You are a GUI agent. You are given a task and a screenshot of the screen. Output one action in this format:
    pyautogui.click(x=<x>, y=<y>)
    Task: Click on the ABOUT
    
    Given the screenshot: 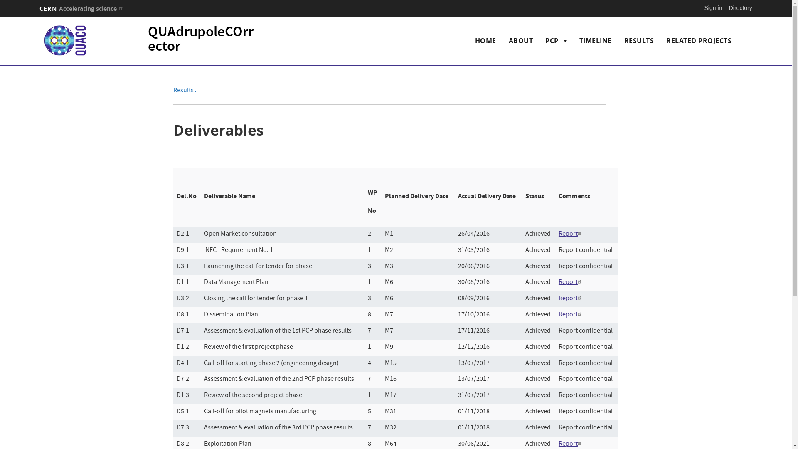 What is the action you would take?
    pyautogui.click(x=521, y=41)
    